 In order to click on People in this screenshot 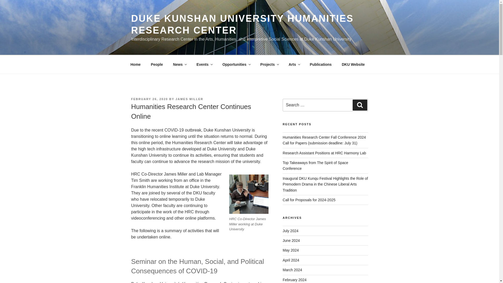, I will do `click(157, 64)`.